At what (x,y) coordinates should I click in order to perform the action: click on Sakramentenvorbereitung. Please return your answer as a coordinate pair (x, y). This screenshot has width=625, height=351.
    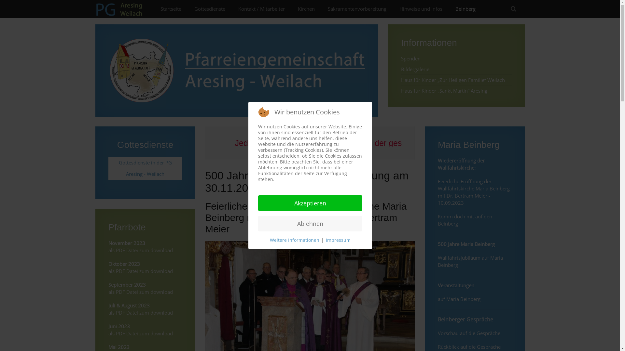
    Looking at the image, I should click on (357, 9).